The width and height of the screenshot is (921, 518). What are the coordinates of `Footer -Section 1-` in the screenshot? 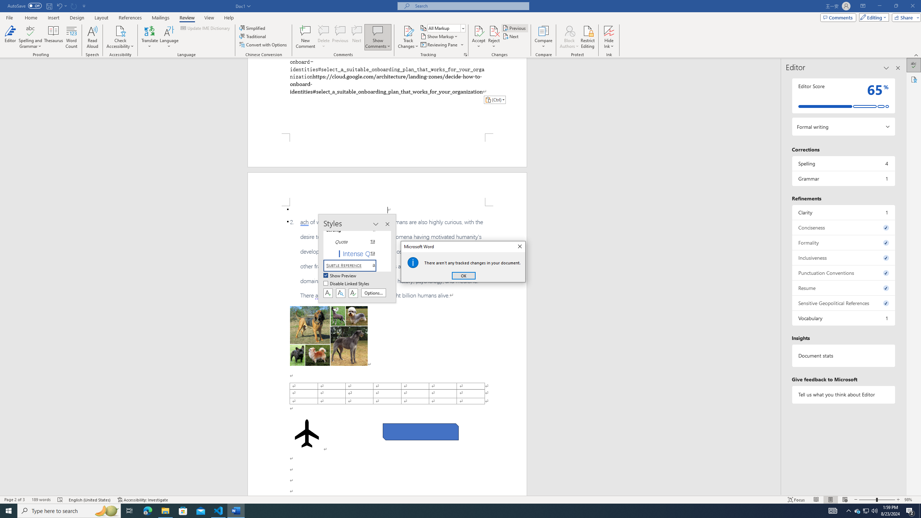 It's located at (387, 150).